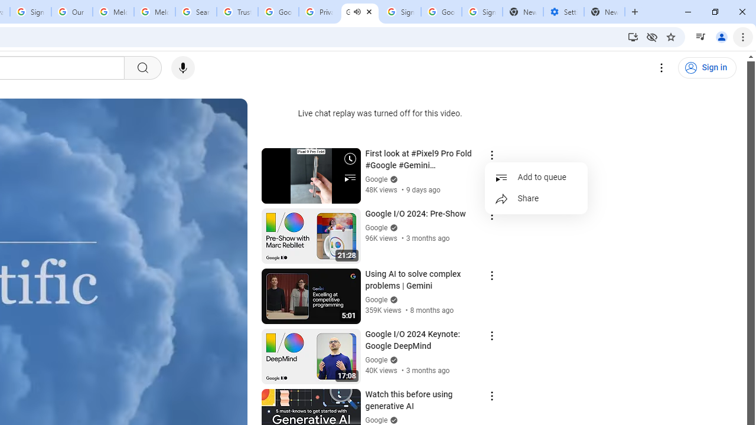  I want to click on New Tab, so click(605, 12).